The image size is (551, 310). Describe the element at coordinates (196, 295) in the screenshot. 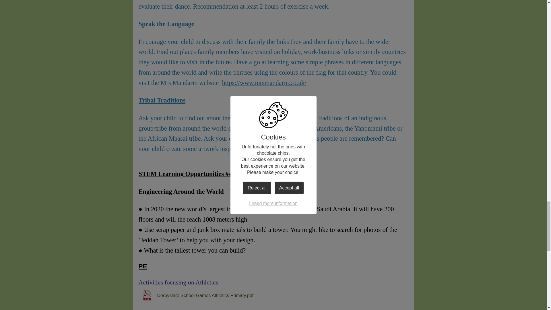

I see `Derbyshire School Games Athletics Primary.pdf` at that location.